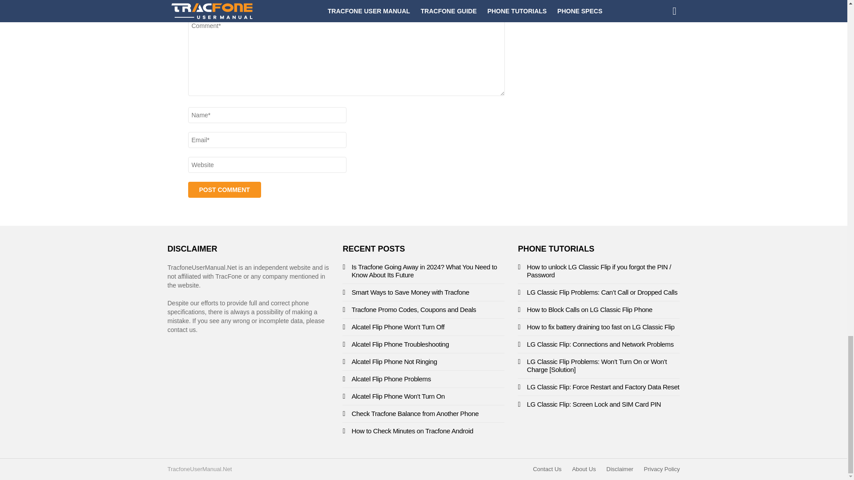  Describe the element at coordinates (400, 344) in the screenshot. I see `Alcatel Flip Phone Troubleshooting` at that location.